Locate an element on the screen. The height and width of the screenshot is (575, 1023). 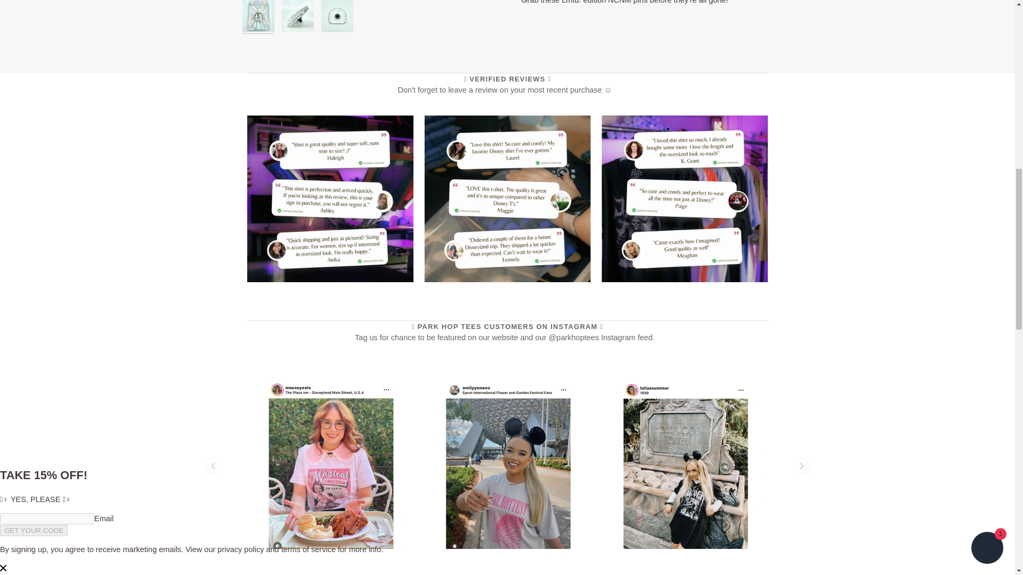
Zoom is located at coordinates (507, 199).